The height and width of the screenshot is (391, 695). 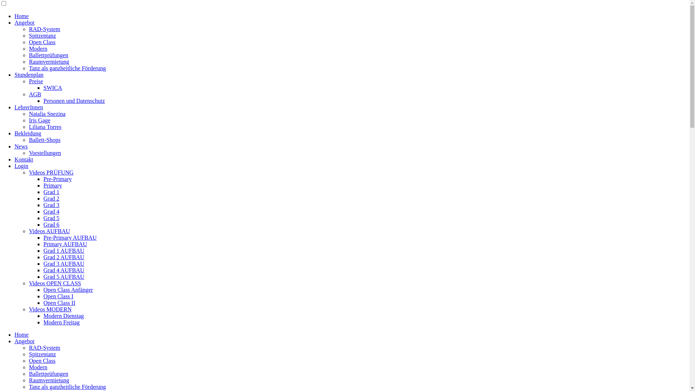 I want to click on Grad 4 AUFBAU, so click(x=64, y=270).